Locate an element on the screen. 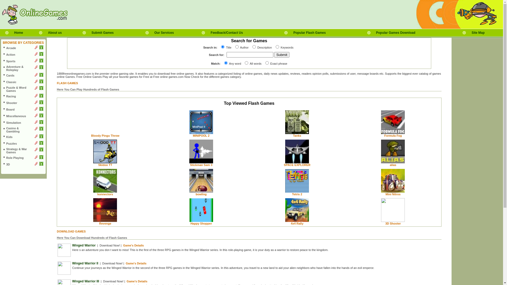 This screenshot has width=507, height=285. Download Sports Games is located at coordinates (41, 61).